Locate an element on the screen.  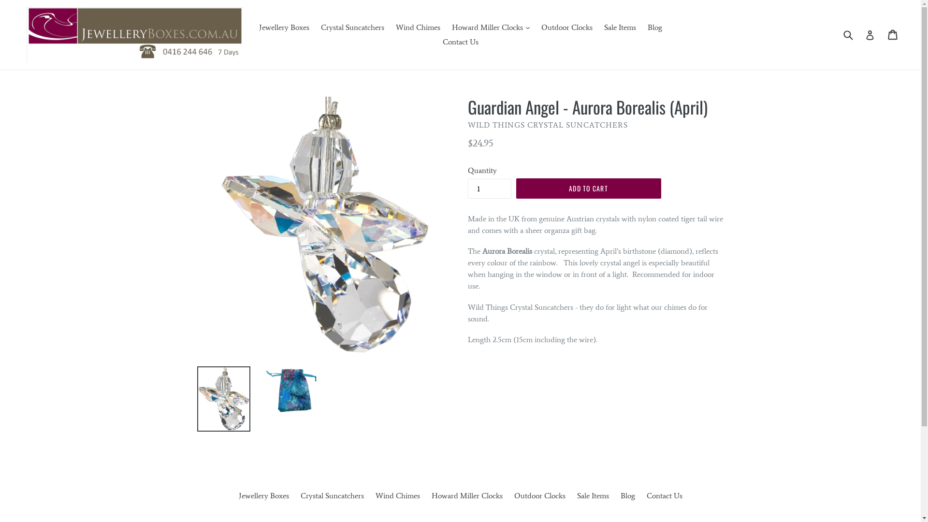
Sale Items is located at coordinates (593, 496).